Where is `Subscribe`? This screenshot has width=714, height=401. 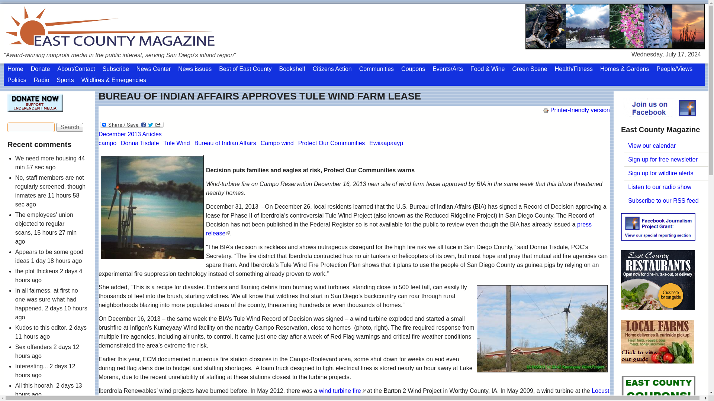 Subscribe is located at coordinates (116, 69).